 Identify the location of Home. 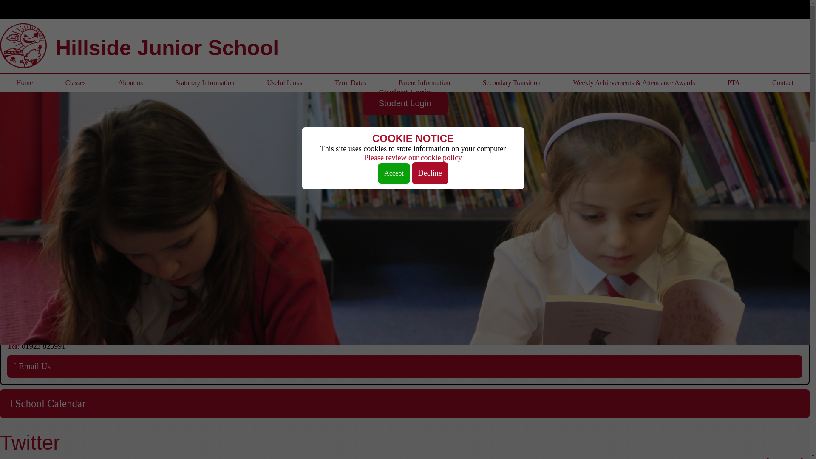
(25, 82).